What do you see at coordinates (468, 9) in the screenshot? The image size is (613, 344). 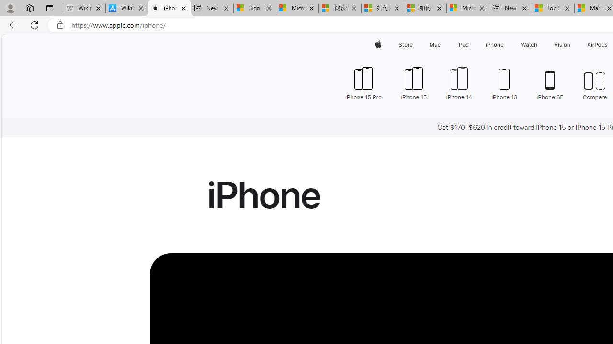 I see `Microsoft account | Account Checkup` at bounding box center [468, 9].